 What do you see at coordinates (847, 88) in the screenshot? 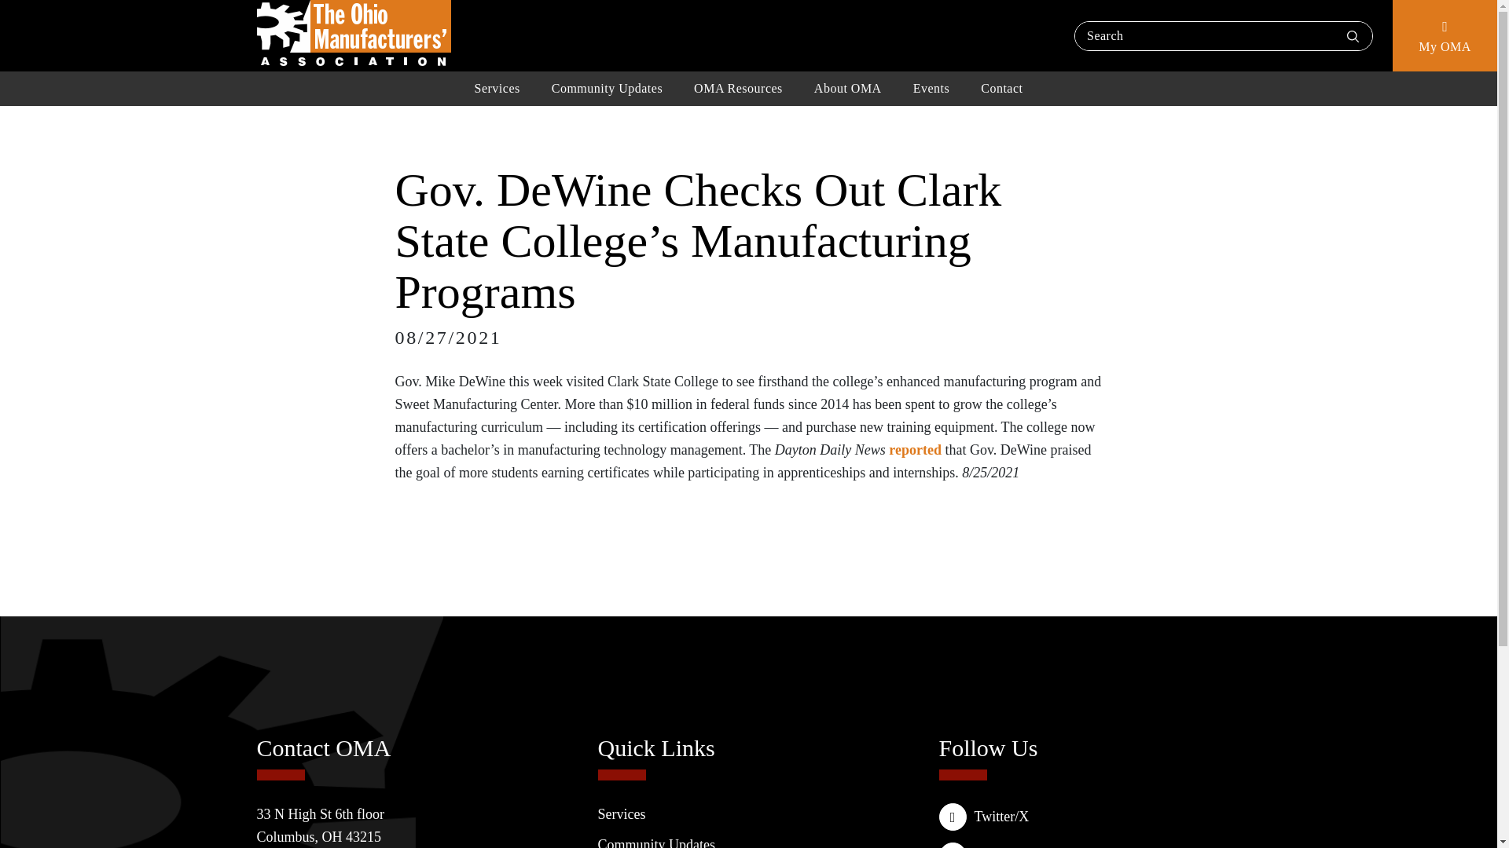
I see `About OMA` at bounding box center [847, 88].